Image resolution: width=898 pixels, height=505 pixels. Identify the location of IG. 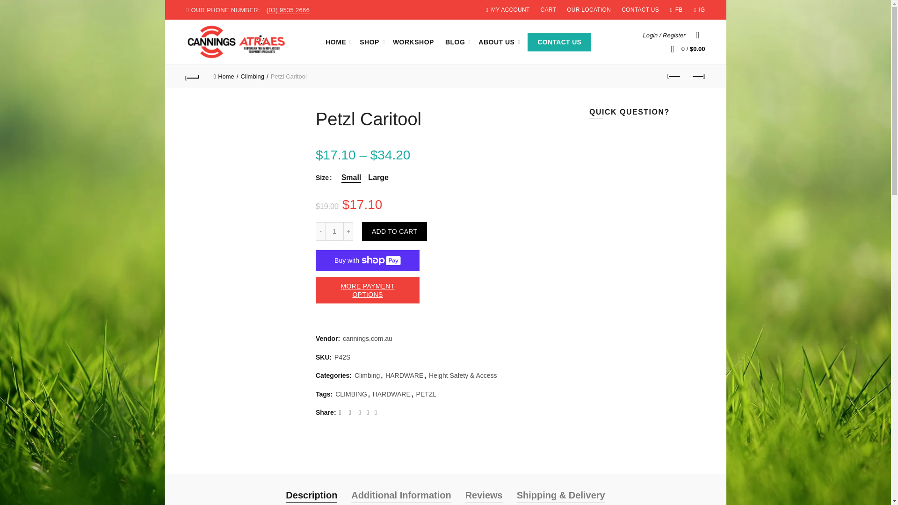
(699, 9).